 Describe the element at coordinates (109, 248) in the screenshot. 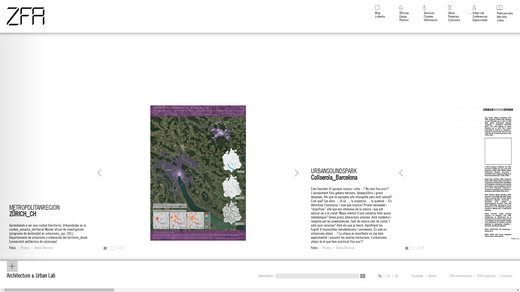

I see ` ` at that location.